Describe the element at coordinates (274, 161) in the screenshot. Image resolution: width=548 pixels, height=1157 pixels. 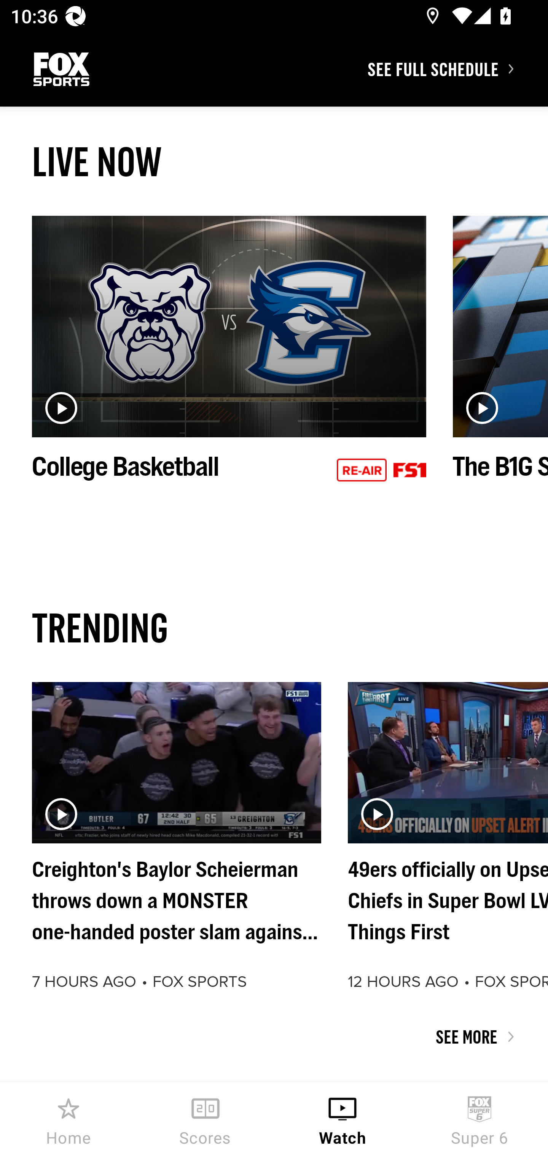
I see `LIVE NOW` at that location.